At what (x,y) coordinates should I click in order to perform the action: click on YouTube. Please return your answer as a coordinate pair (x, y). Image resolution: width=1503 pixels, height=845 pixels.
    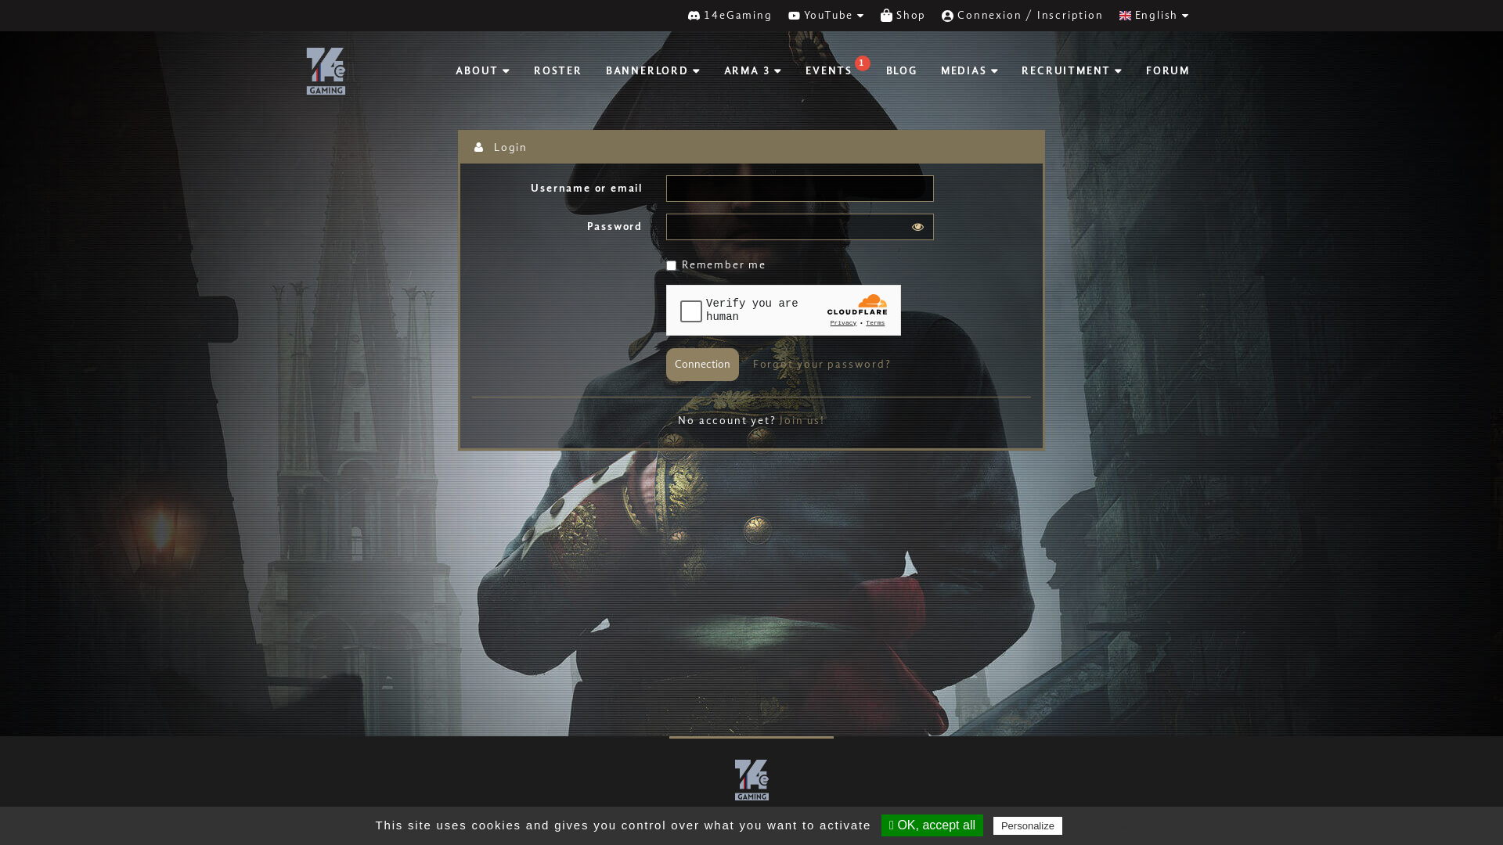
    Looking at the image, I should click on (827, 16).